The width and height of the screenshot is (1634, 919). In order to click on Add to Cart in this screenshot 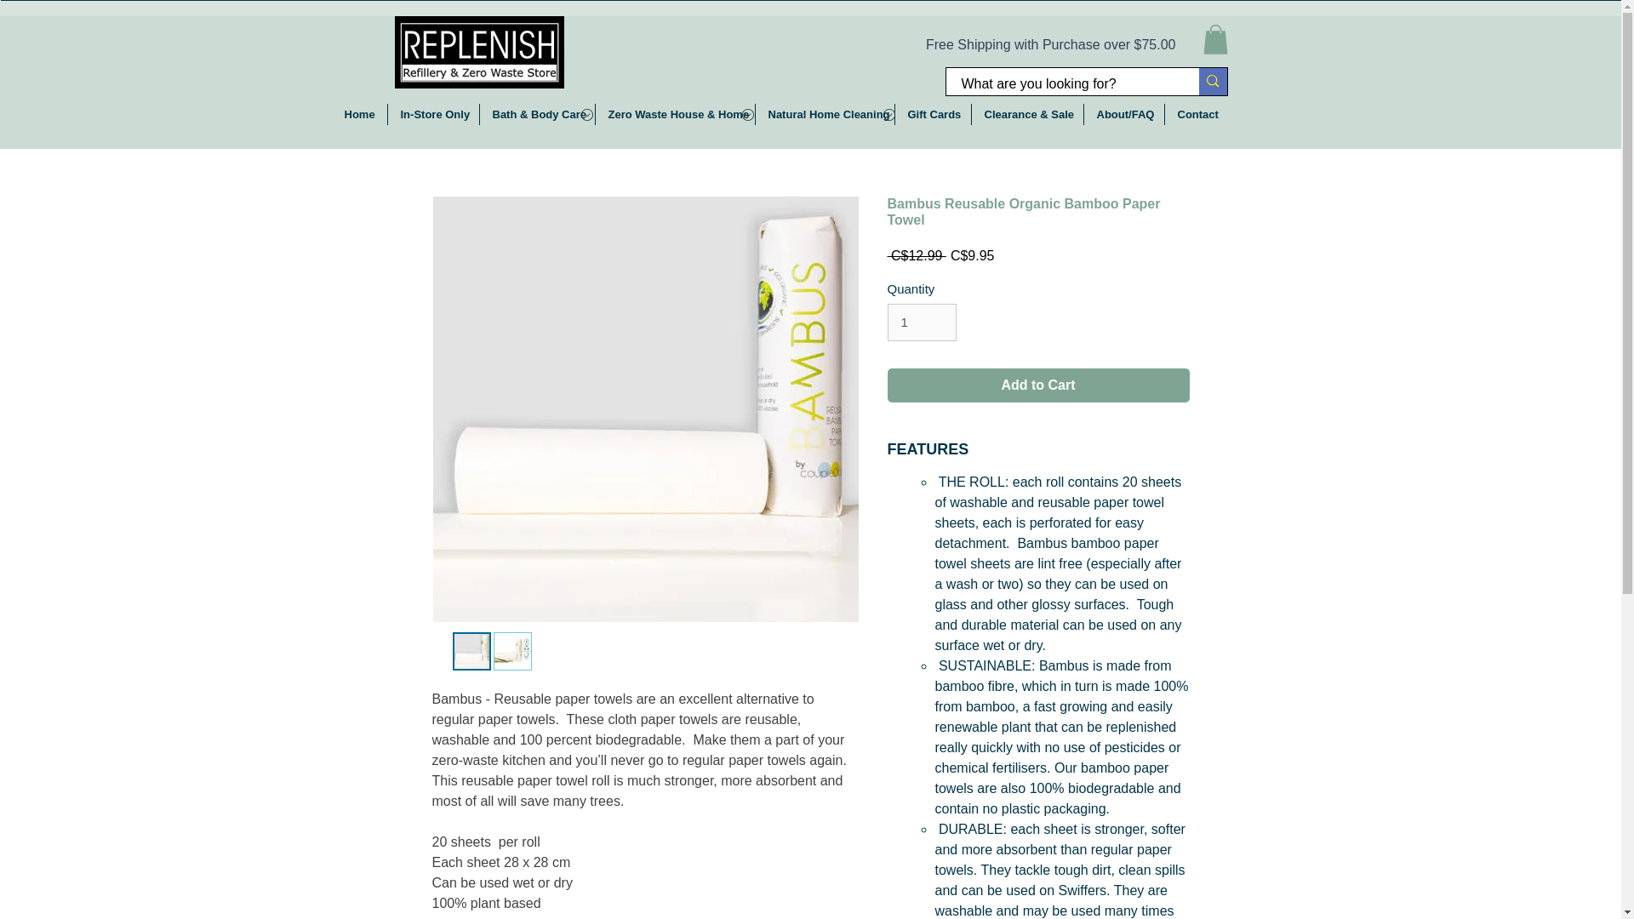, I will do `click(1038, 385)`.